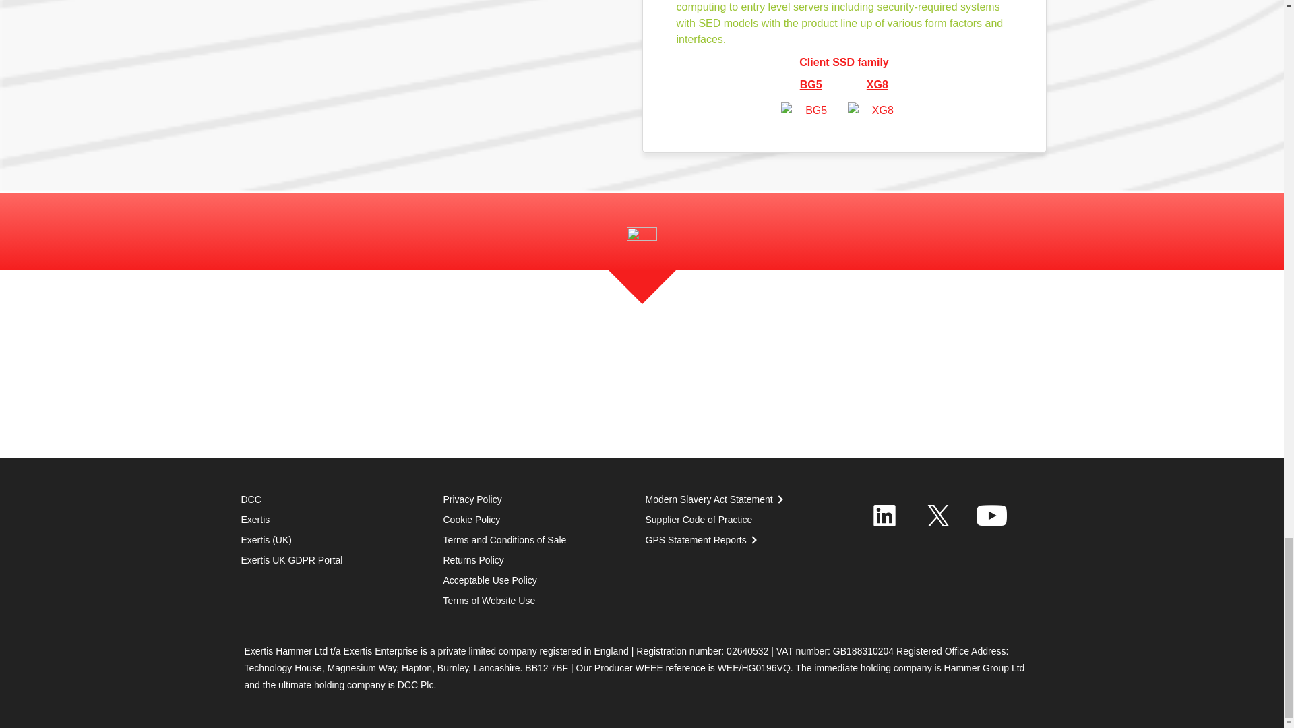 The image size is (1294, 728). I want to click on Acceptable Use Policy, so click(490, 580).